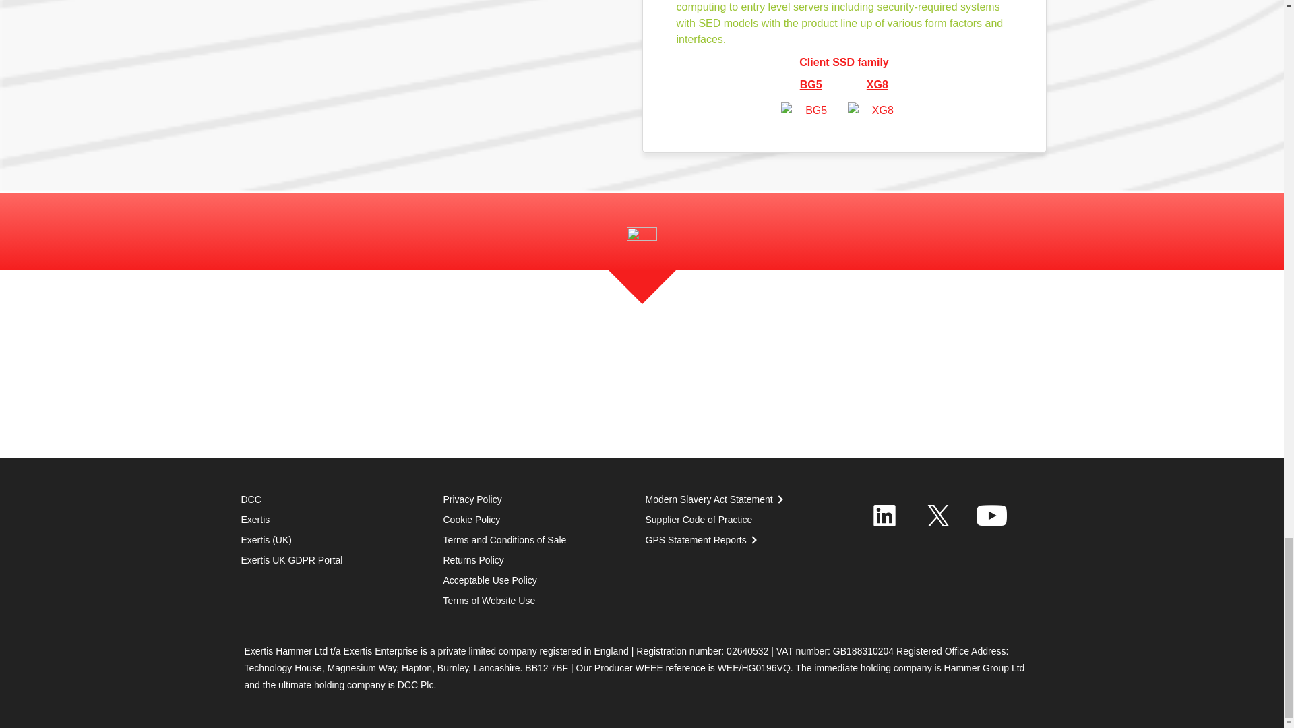 The image size is (1294, 728). I want to click on Acceptable Use Policy, so click(490, 580).